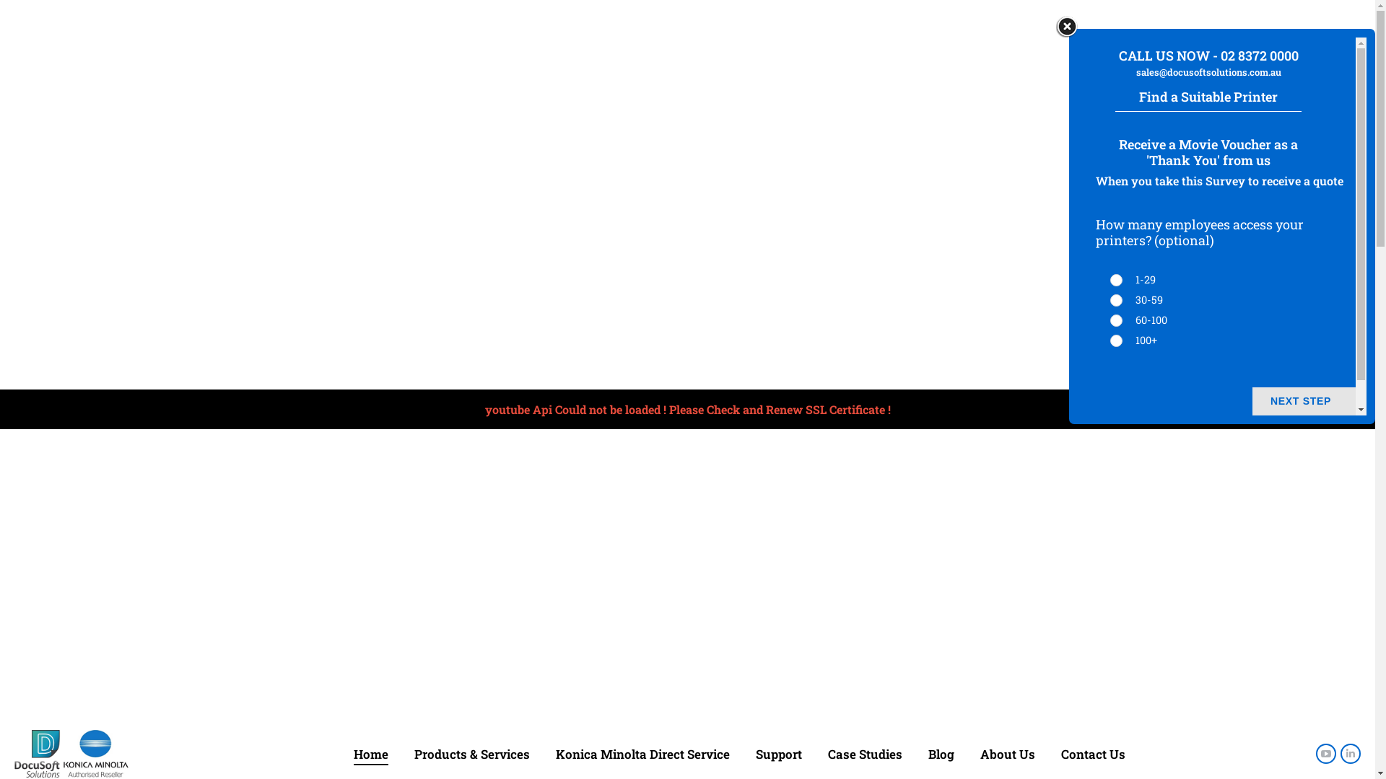 The width and height of the screenshot is (1386, 779). I want to click on Linkedin page opens in new window, so click(1351, 754).